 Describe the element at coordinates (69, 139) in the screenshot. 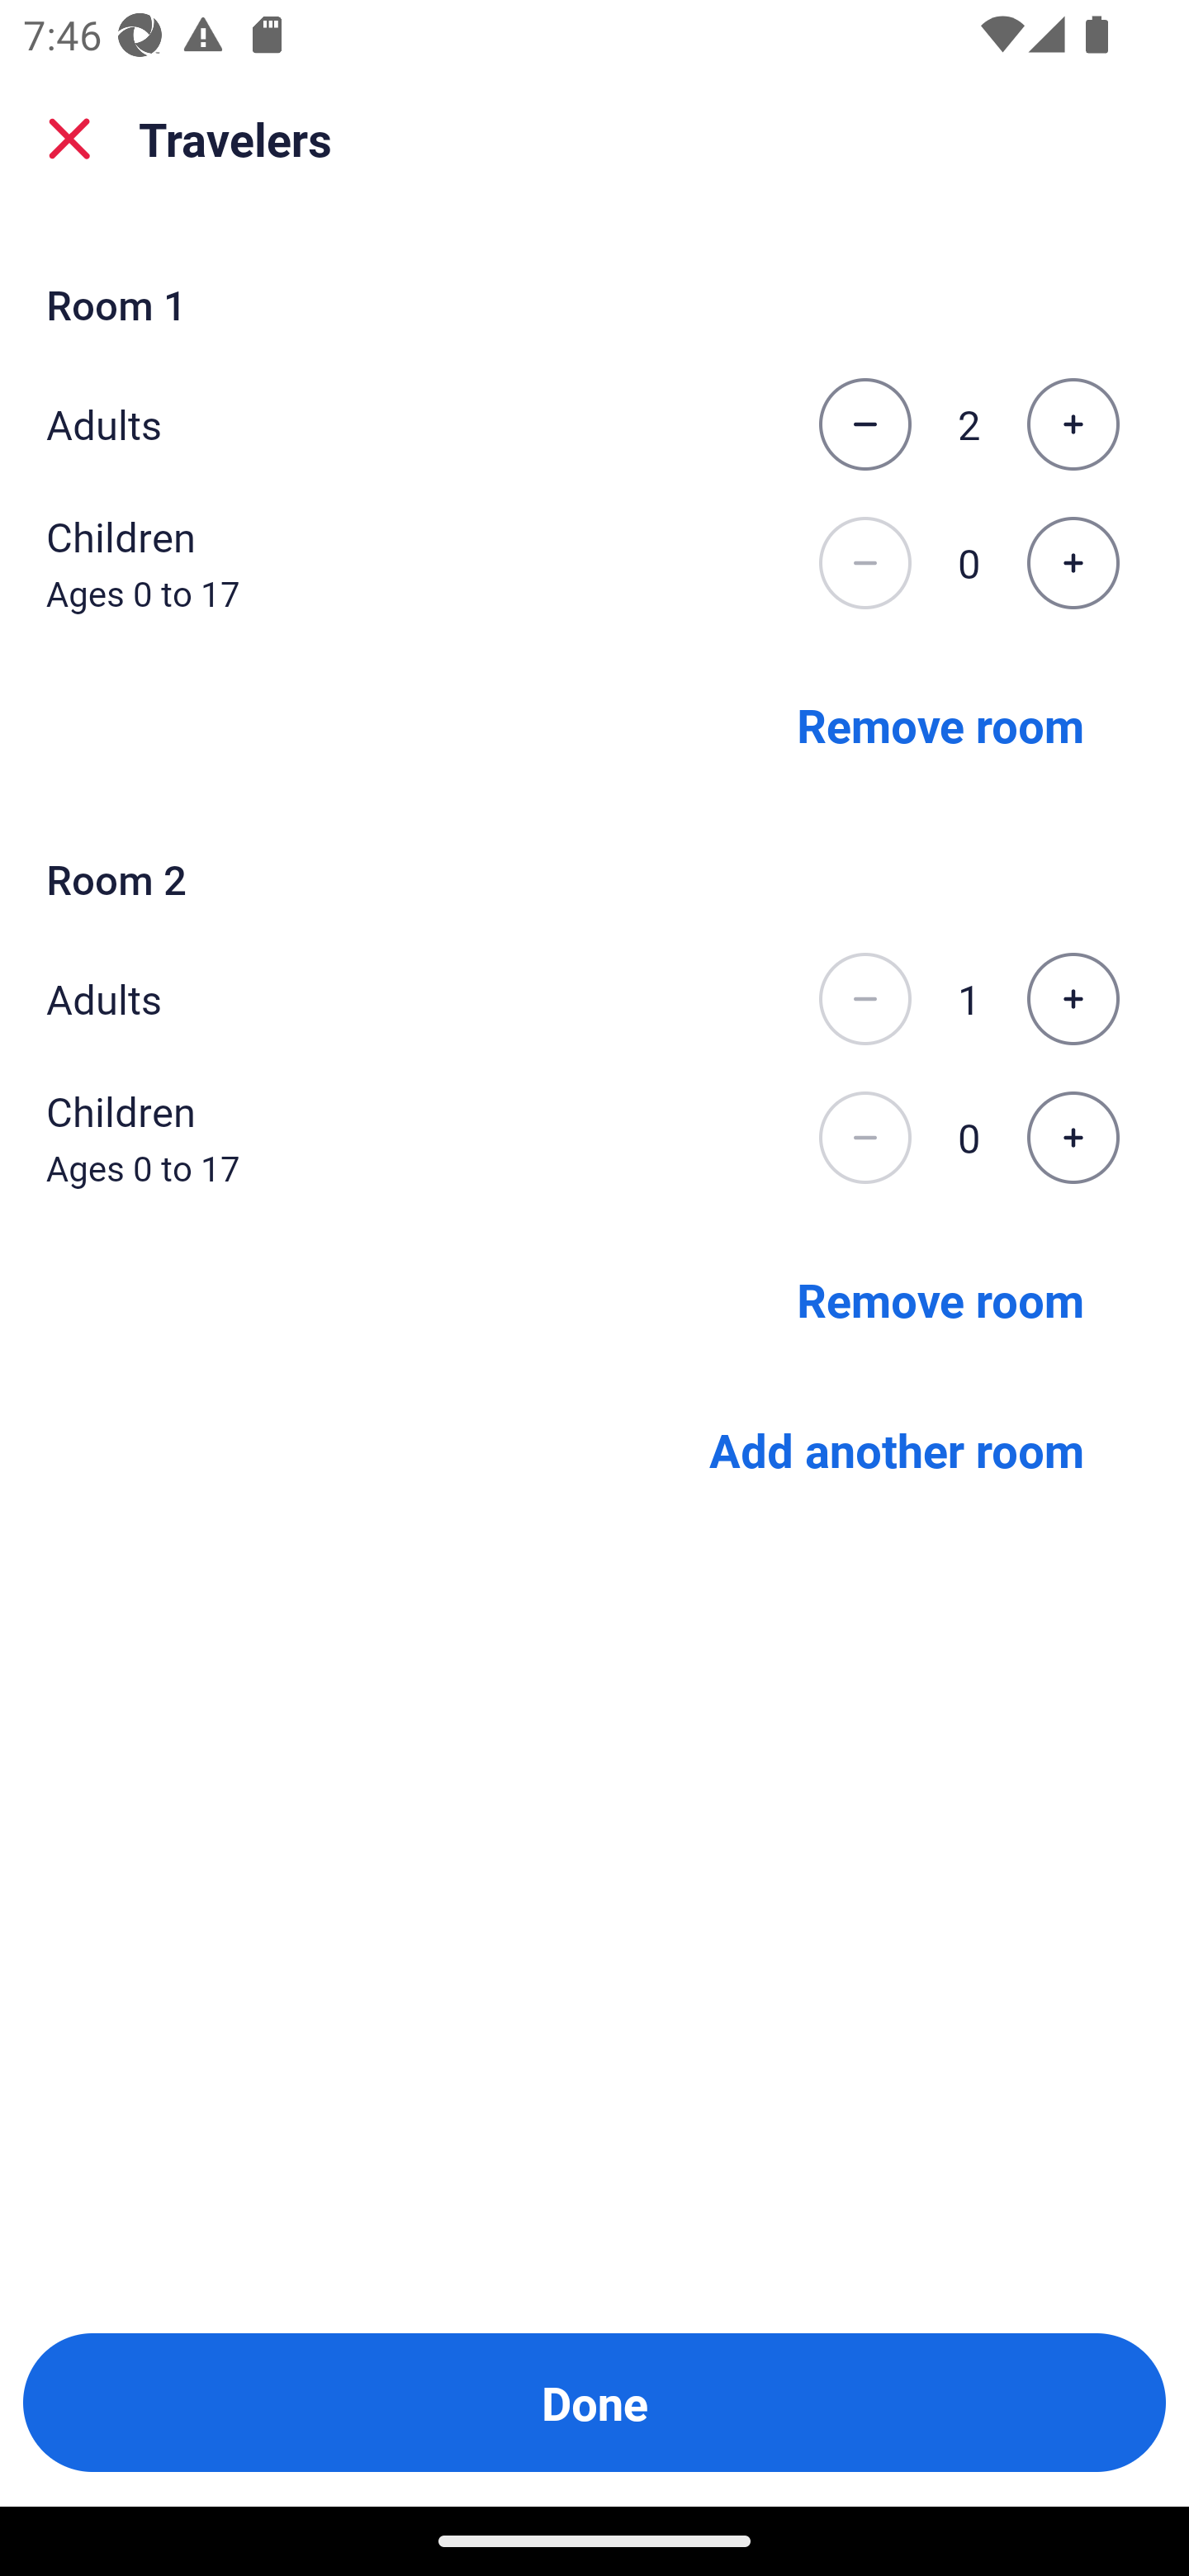

I see `close` at that location.